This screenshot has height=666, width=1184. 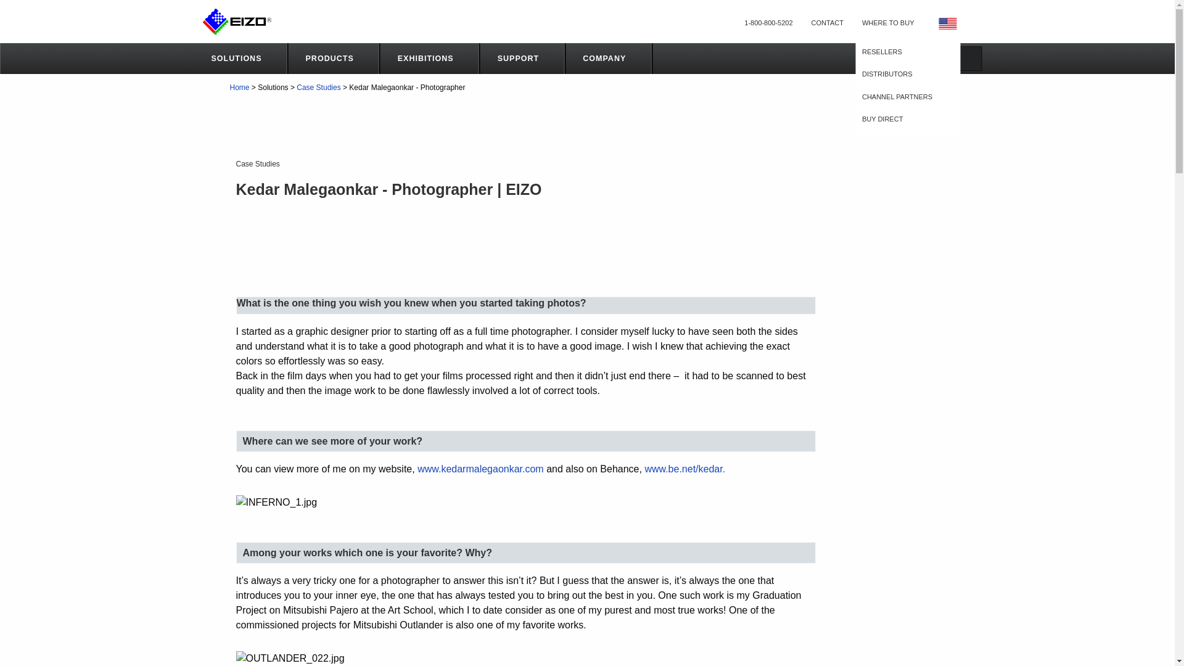 What do you see at coordinates (903, 118) in the screenshot?
I see `BUY DIRECT` at bounding box center [903, 118].